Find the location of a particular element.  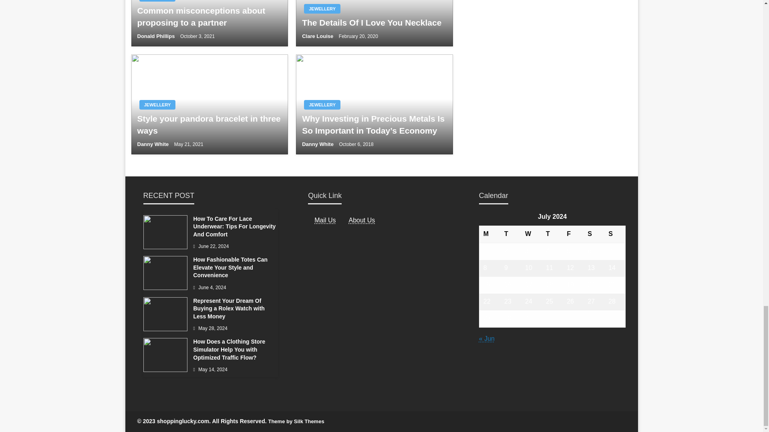

JEWELLERY is located at coordinates (322, 8).